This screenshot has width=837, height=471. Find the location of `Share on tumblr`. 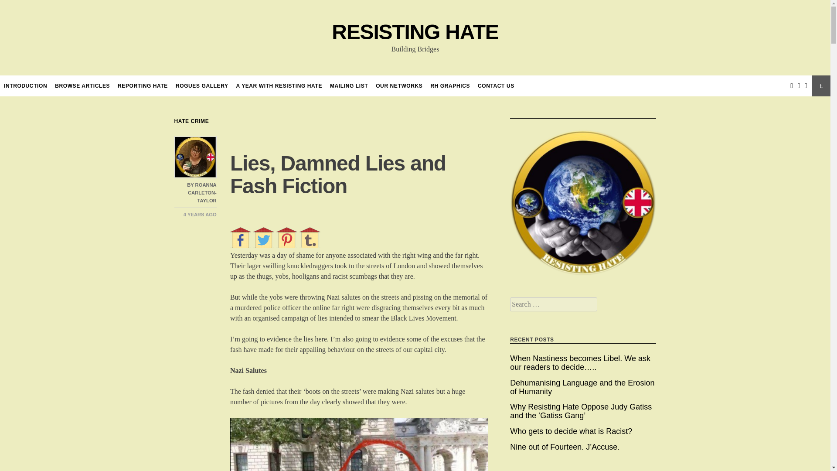

Share on tumblr is located at coordinates (310, 237).